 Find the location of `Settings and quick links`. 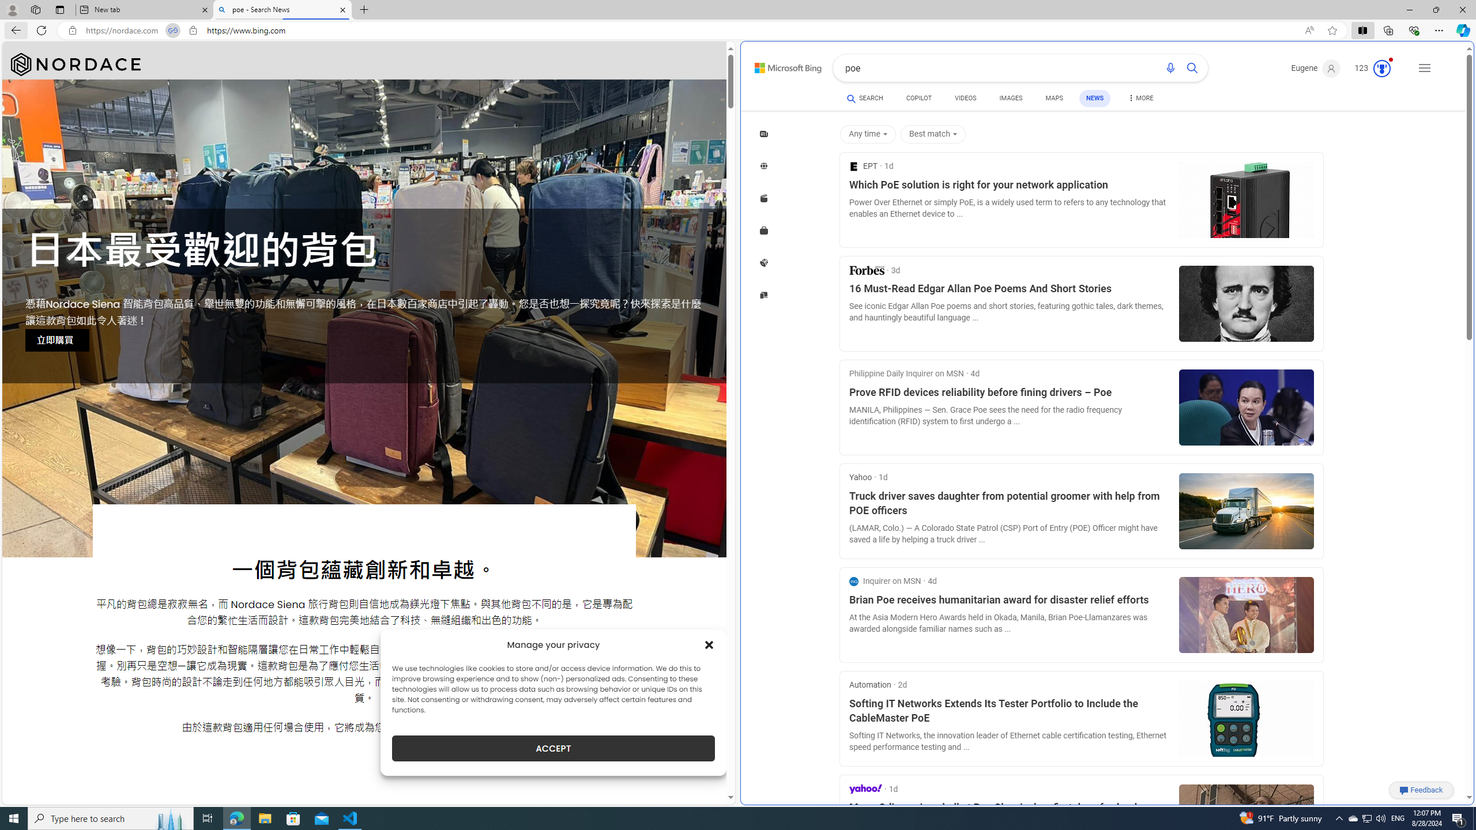

Settings and quick links is located at coordinates (1424, 68).